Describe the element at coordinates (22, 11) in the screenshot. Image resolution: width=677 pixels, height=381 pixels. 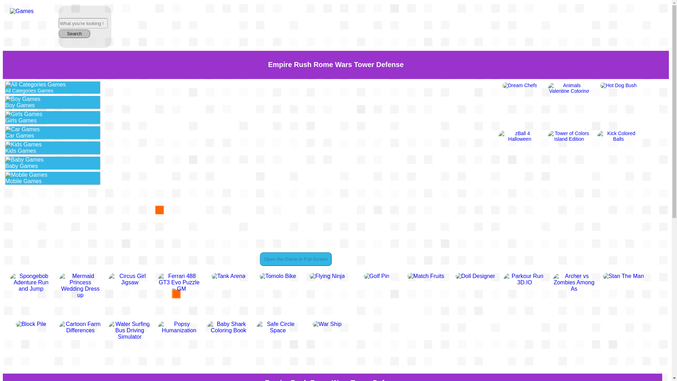
I see `Games` at that location.